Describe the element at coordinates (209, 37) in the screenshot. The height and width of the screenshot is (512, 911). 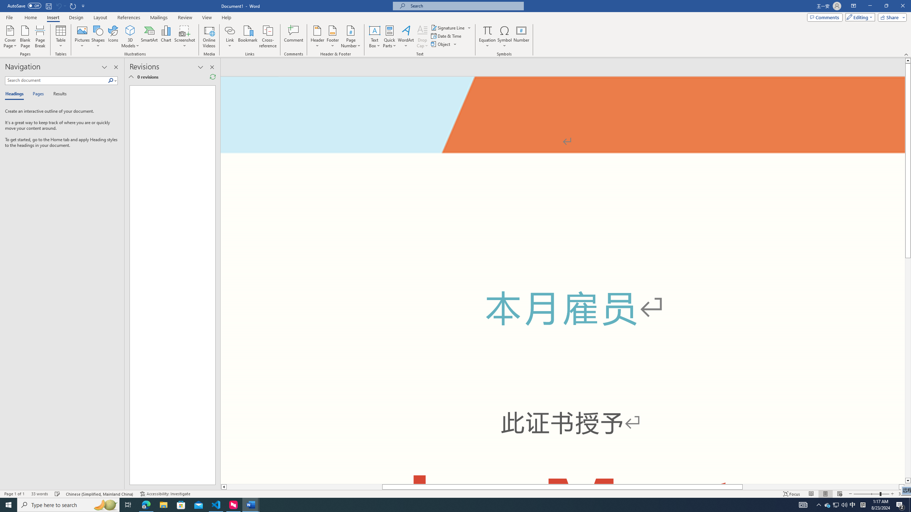
I see `Online Videos...` at that location.